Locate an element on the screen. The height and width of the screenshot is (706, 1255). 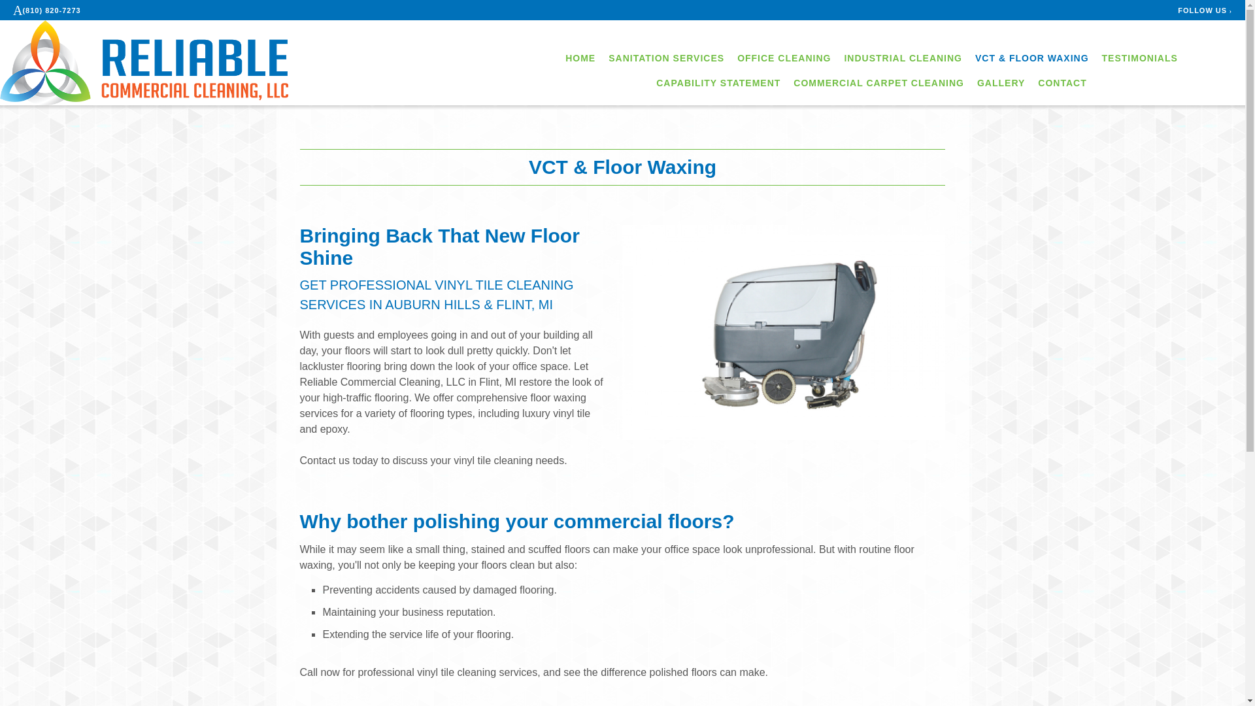
TESTIMONIALS is located at coordinates (1140, 58).